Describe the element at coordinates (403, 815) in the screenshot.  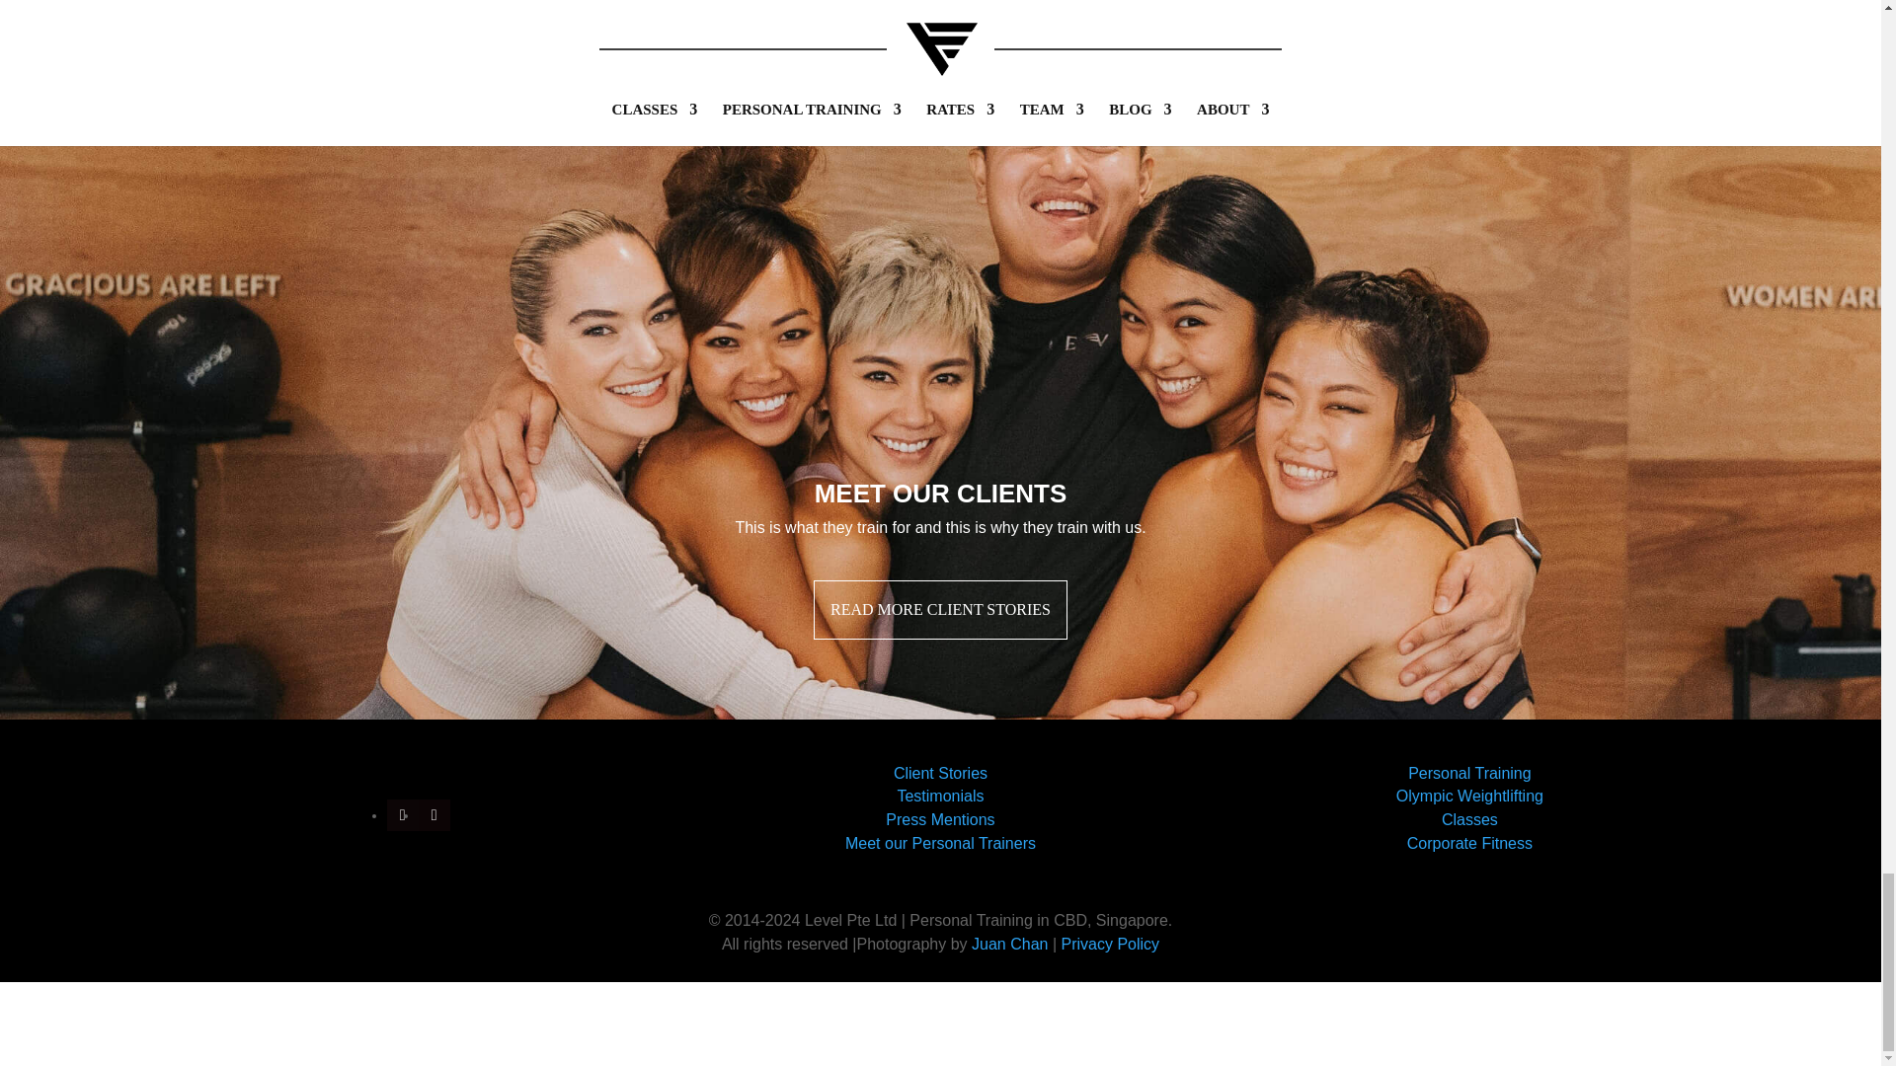
I see `Instagram` at that location.